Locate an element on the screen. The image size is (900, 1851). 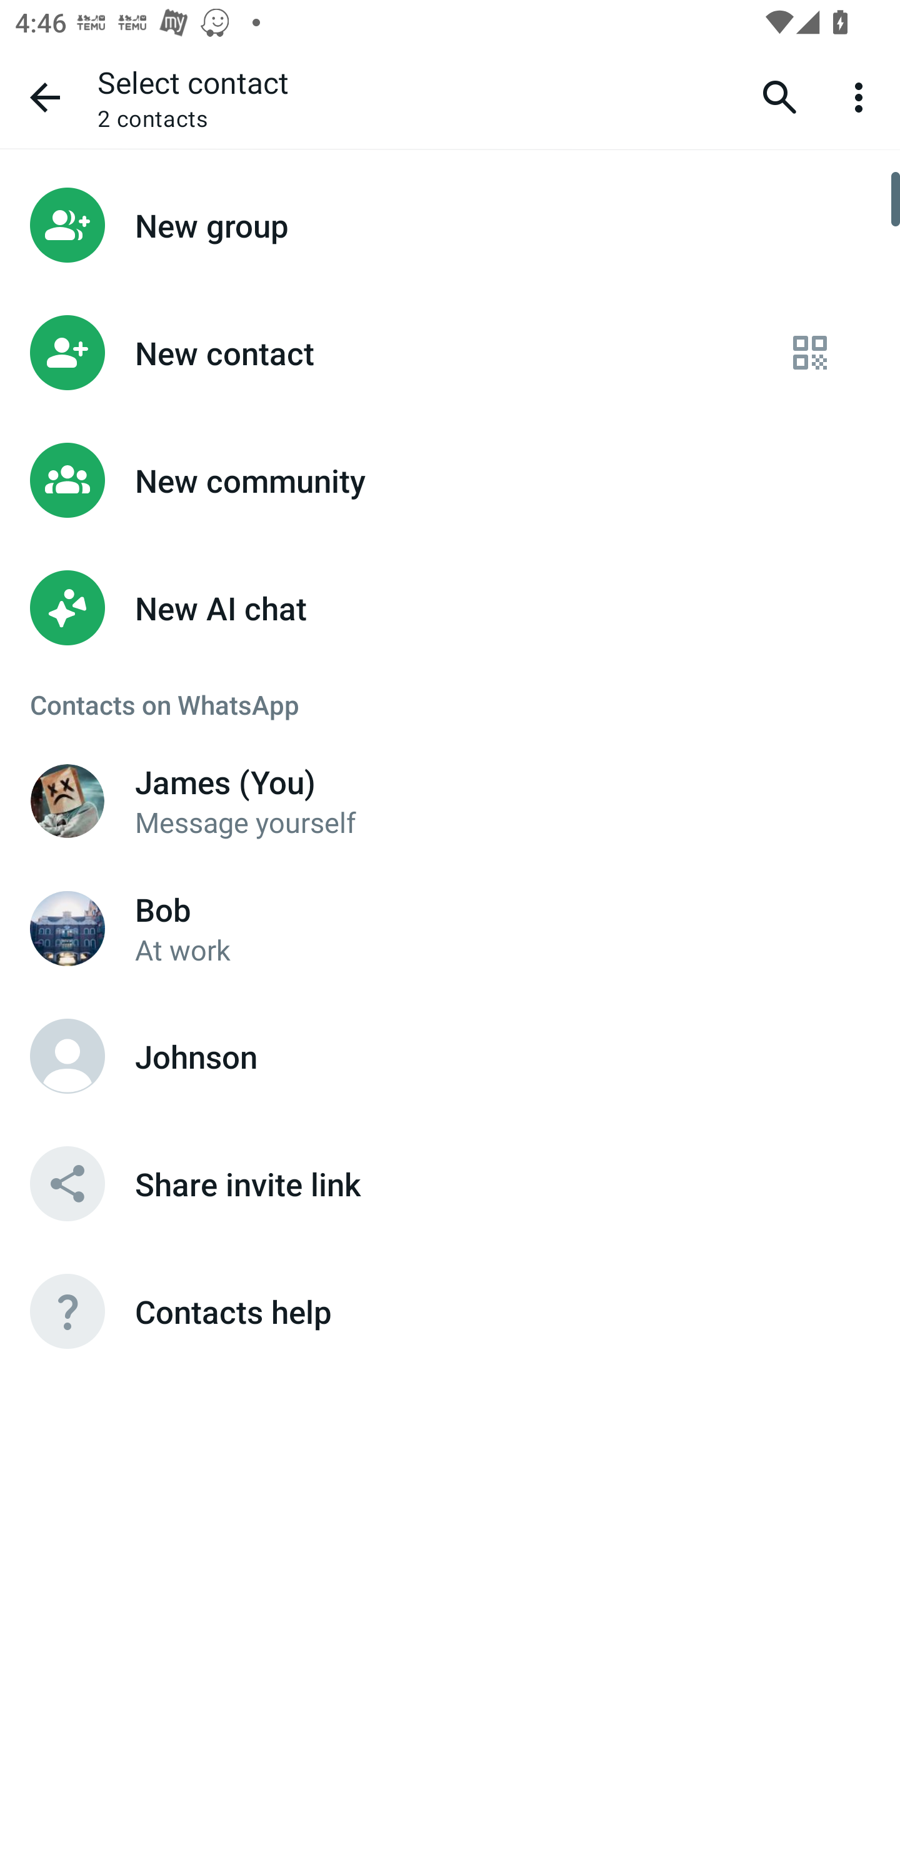
Share invite link is located at coordinates (450, 1183).